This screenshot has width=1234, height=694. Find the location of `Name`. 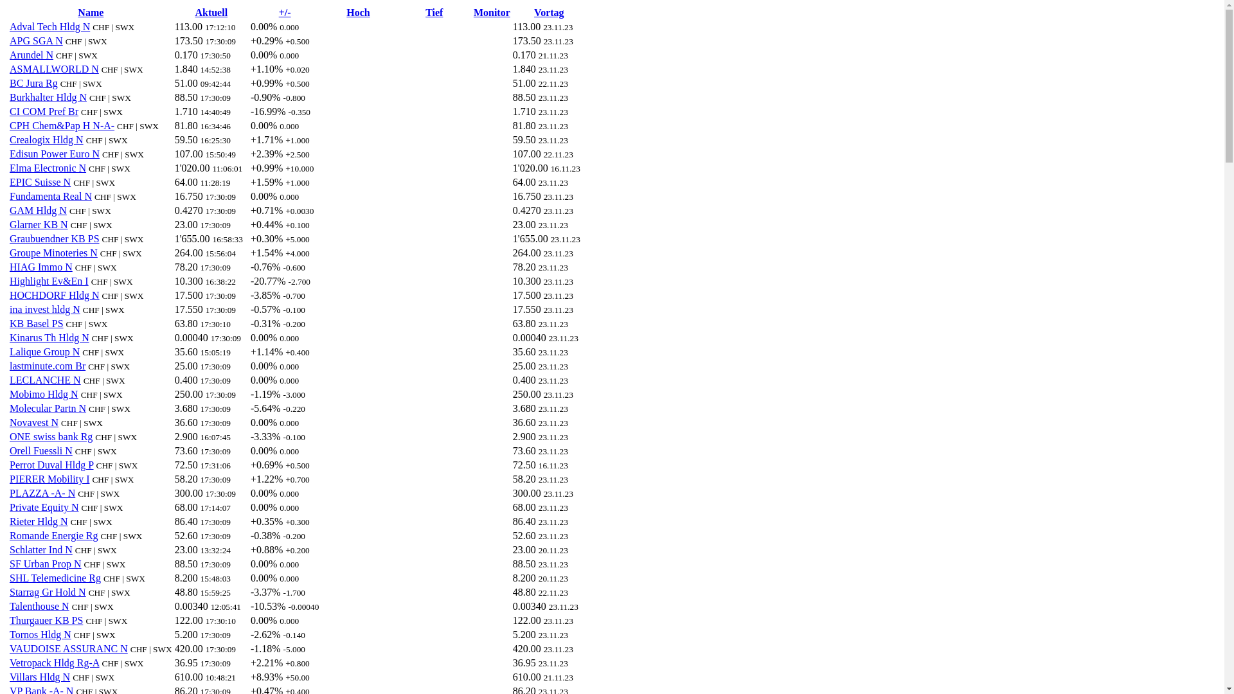

Name is located at coordinates (91, 13).